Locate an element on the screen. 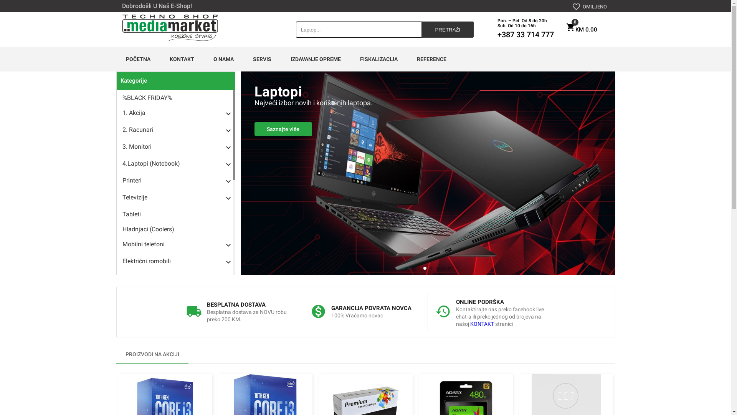 This screenshot has width=737, height=415. Televizije
expand_more is located at coordinates (175, 198).